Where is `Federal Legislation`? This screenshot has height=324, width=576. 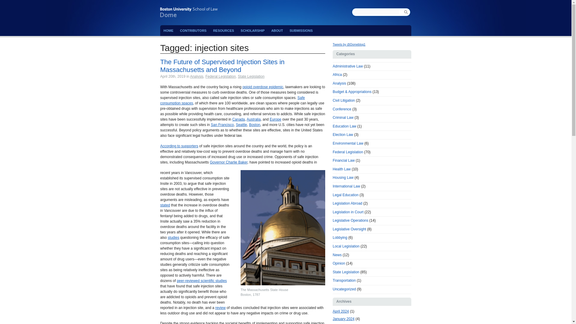
Federal Legislation is located at coordinates (220, 76).